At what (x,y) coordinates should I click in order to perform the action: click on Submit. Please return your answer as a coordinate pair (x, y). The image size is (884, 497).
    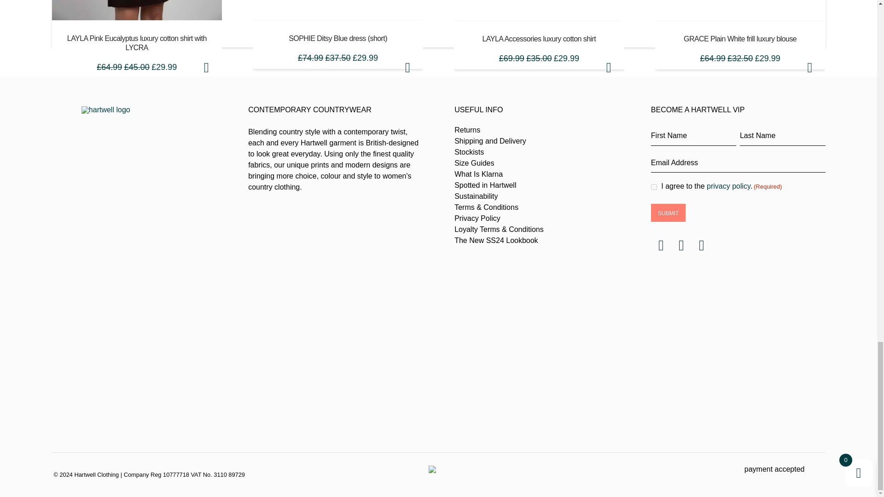
    Looking at the image, I should click on (668, 213).